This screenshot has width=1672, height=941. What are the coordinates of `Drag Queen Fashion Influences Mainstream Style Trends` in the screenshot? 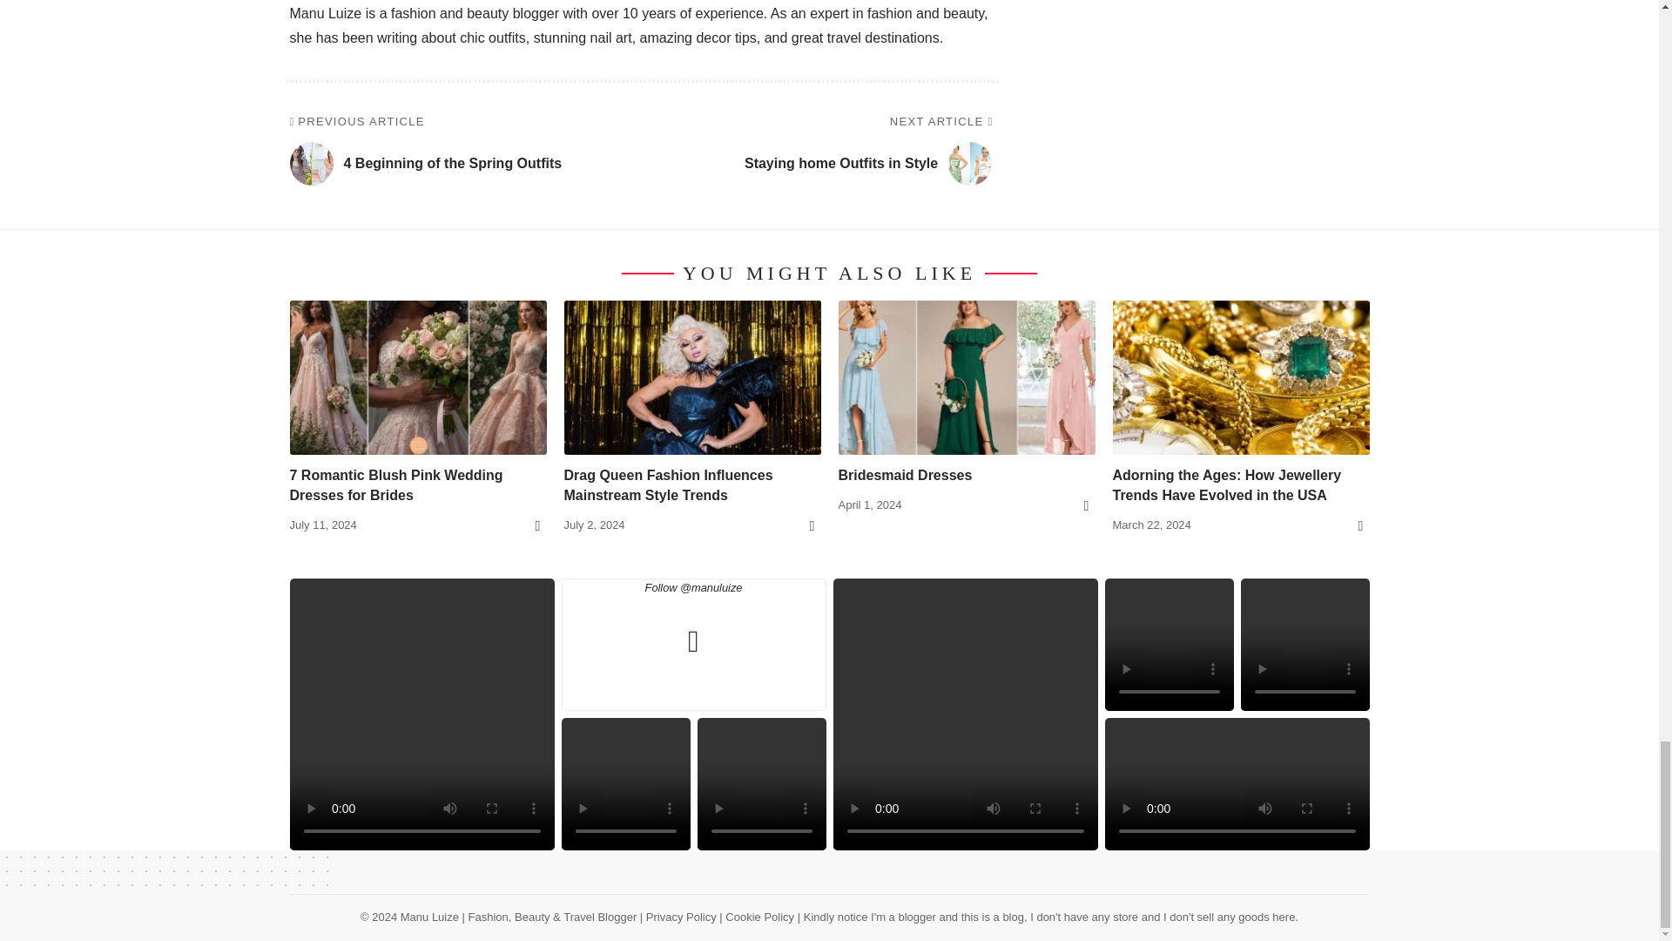 It's located at (692, 376).